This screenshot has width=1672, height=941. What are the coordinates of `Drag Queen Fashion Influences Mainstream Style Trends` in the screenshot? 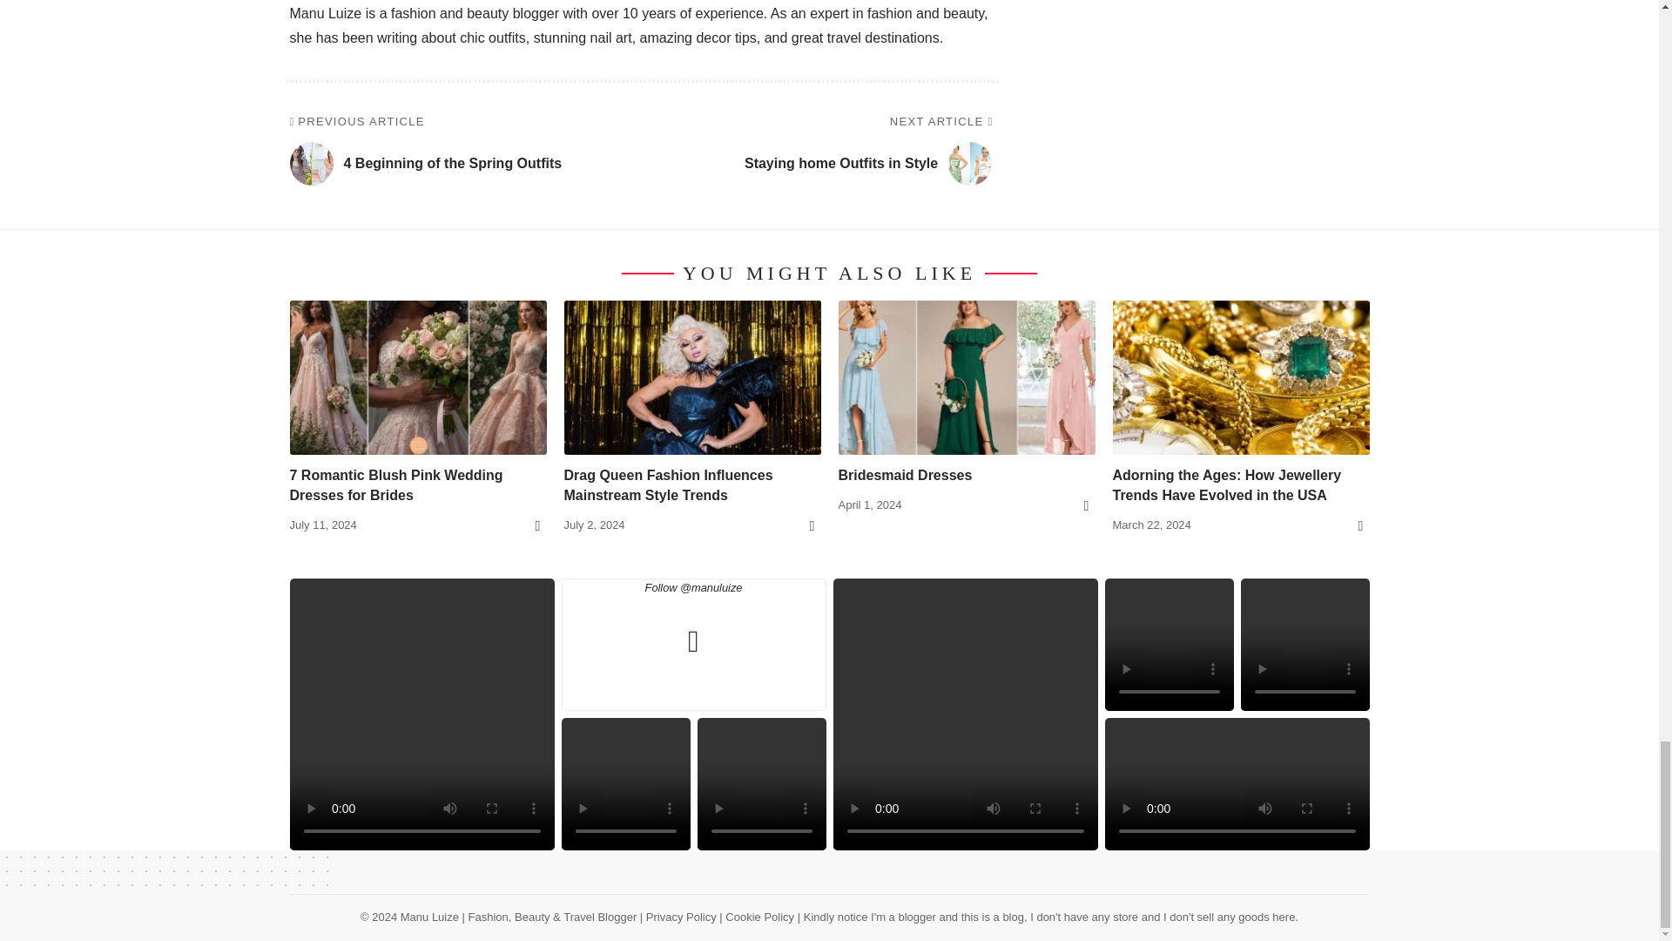 It's located at (692, 376).